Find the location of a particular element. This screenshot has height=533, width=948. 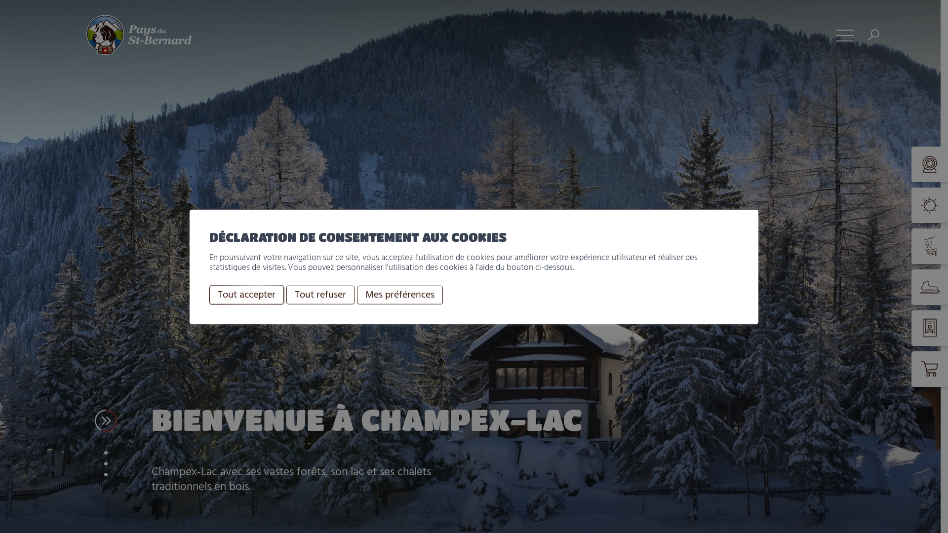

Tout refuser is located at coordinates (320, 295).